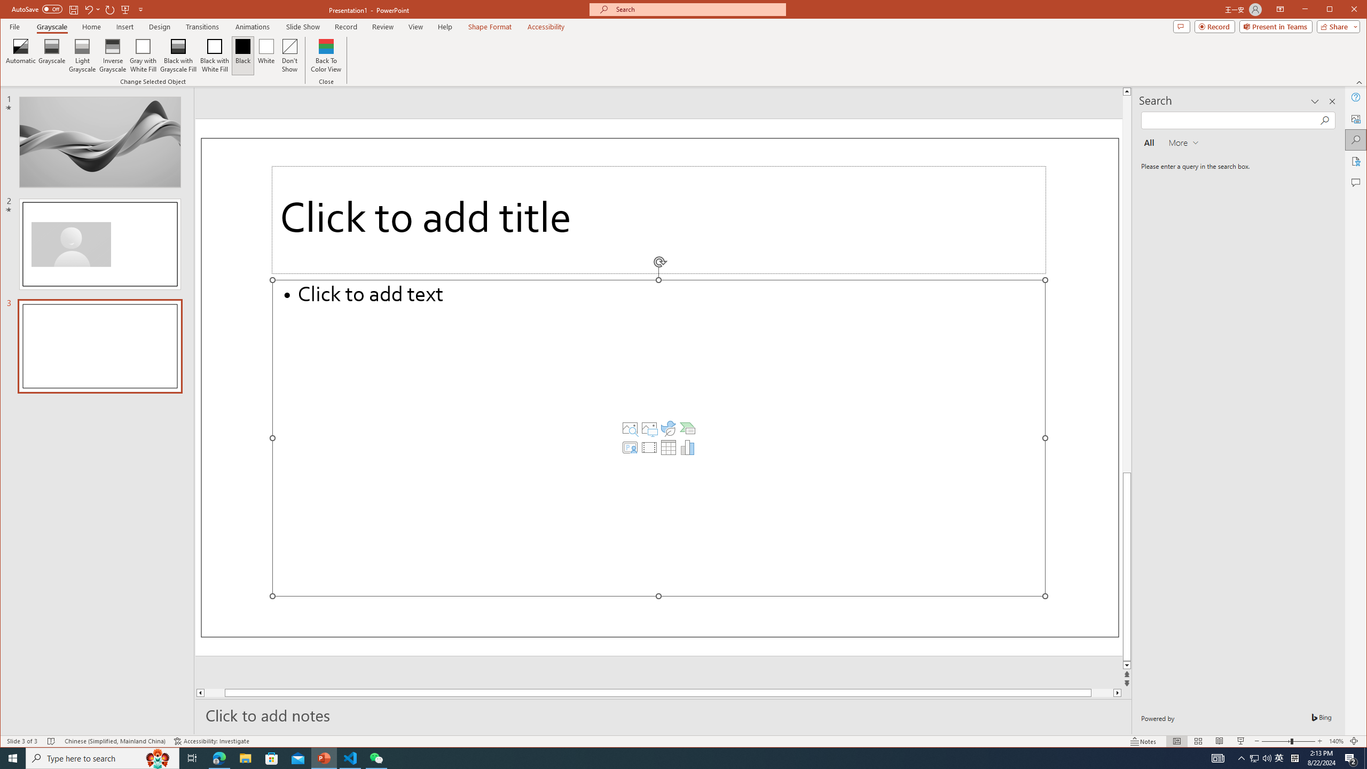 This screenshot has height=769, width=1367. What do you see at coordinates (1276, 26) in the screenshot?
I see `Present in Teams` at bounding box center [1276, 26].